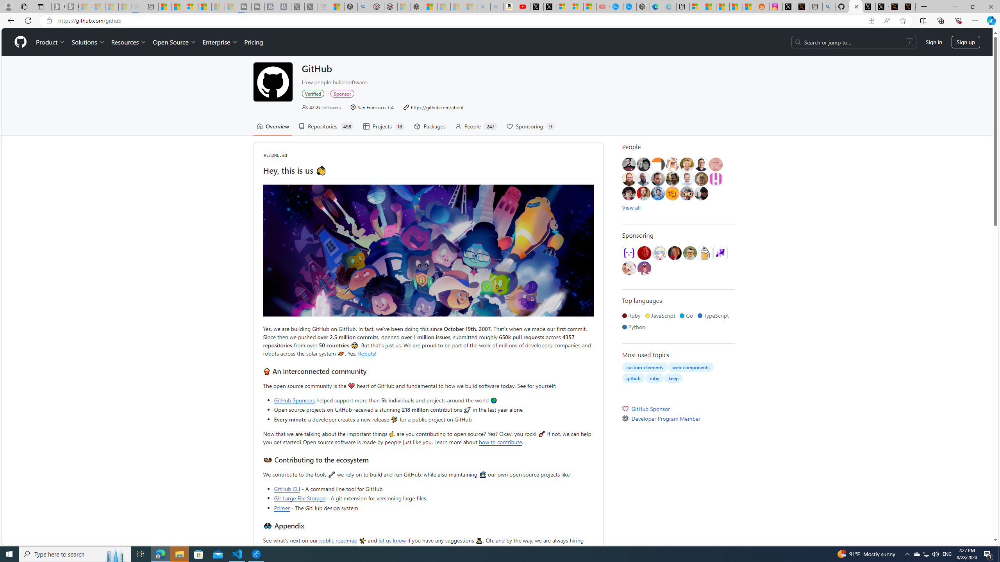 Image resolution: width=1000 pixels, height=562 pixels. I want to click on Overview, so click(192, 7).